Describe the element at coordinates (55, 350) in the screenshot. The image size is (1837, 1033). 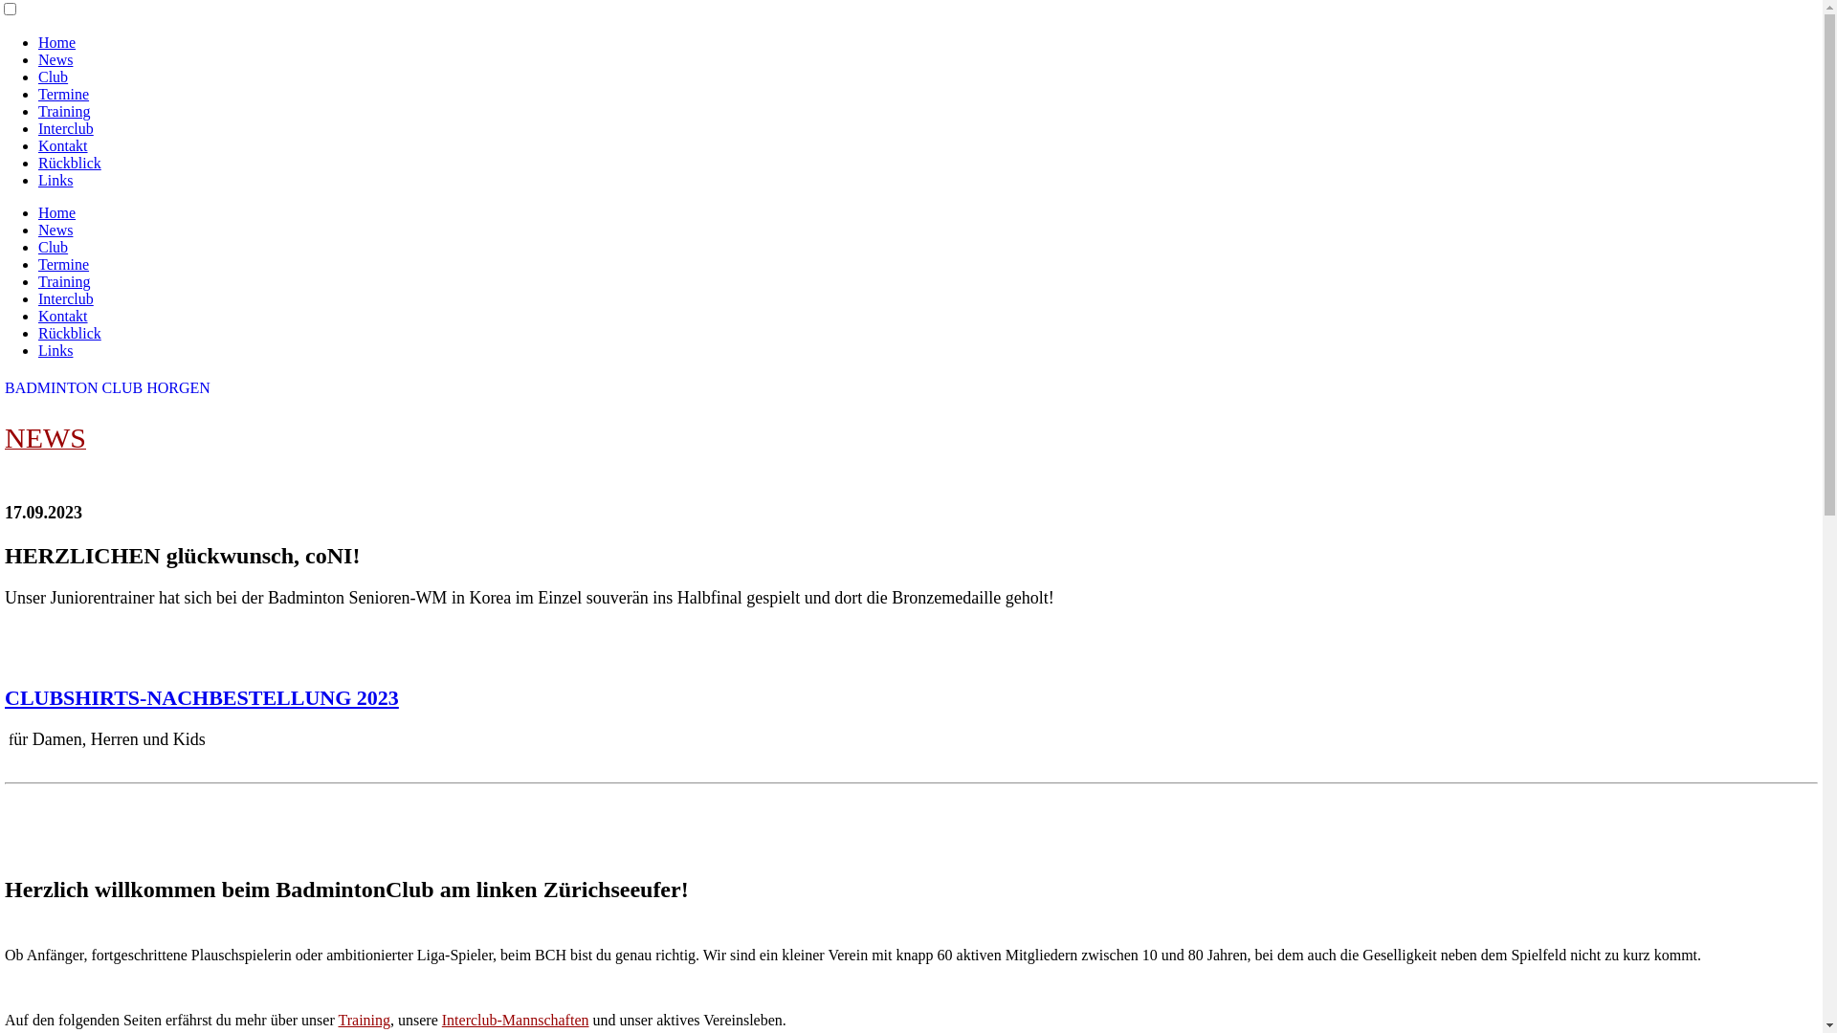
I see `Links` at that location.